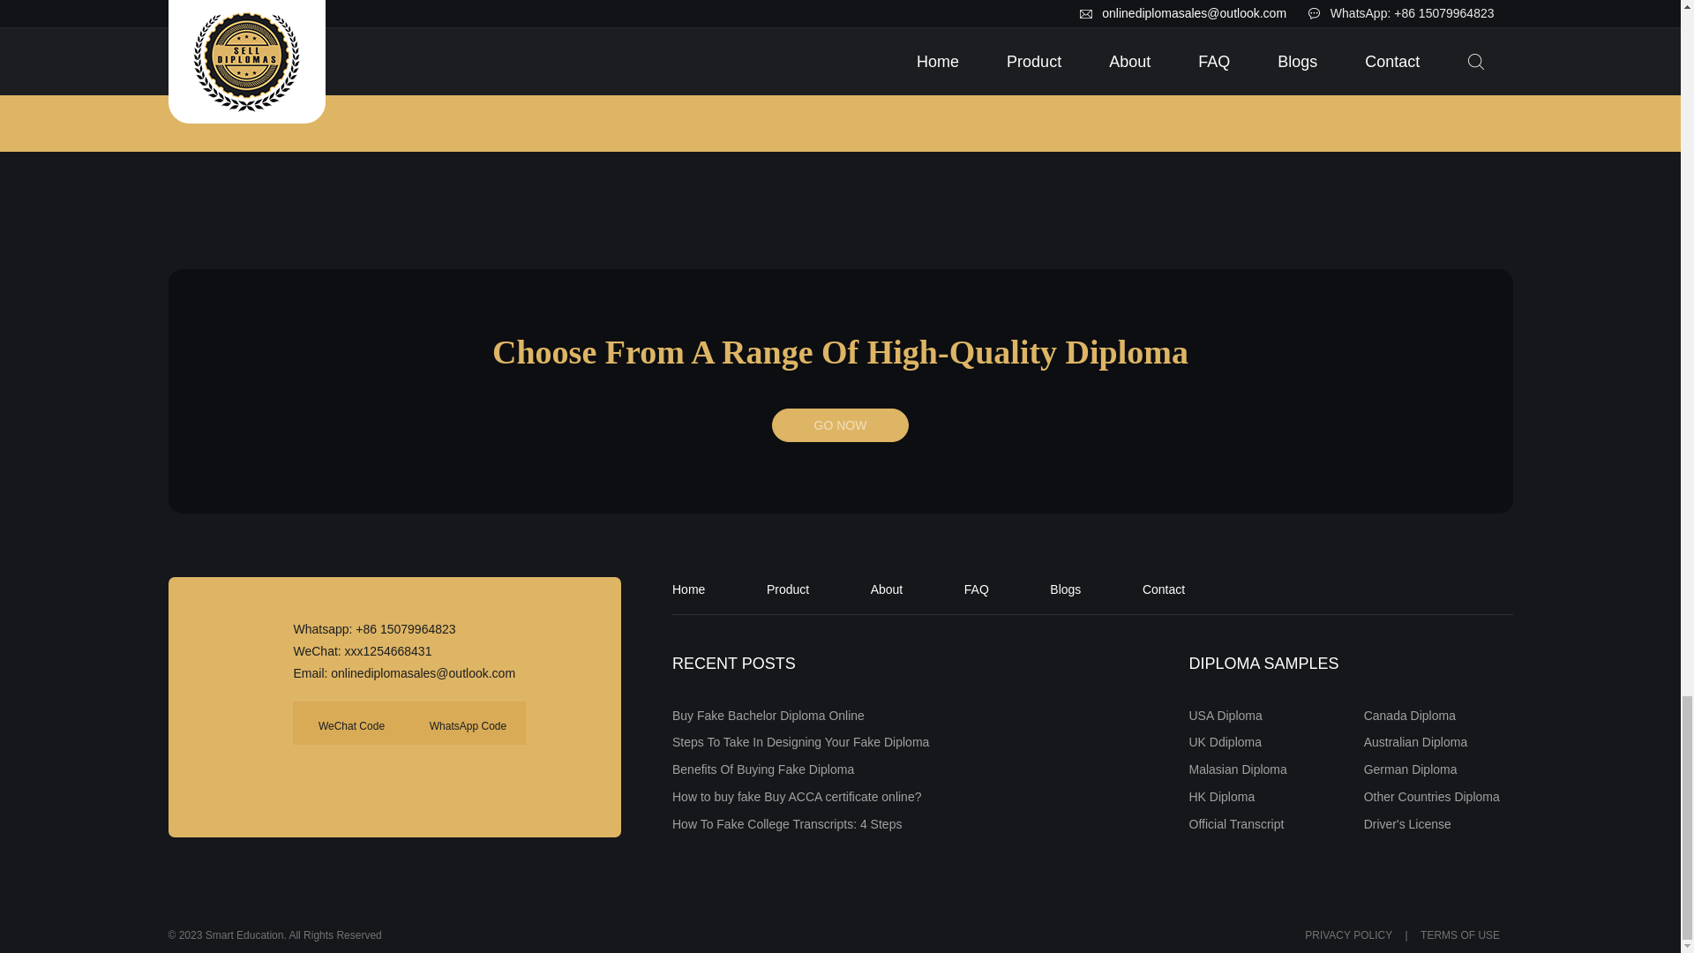 This screenshot has width=1694, height=953. Describe the element at coordinates (1163, 588) in the screenshot. I see `Contact` at that location.